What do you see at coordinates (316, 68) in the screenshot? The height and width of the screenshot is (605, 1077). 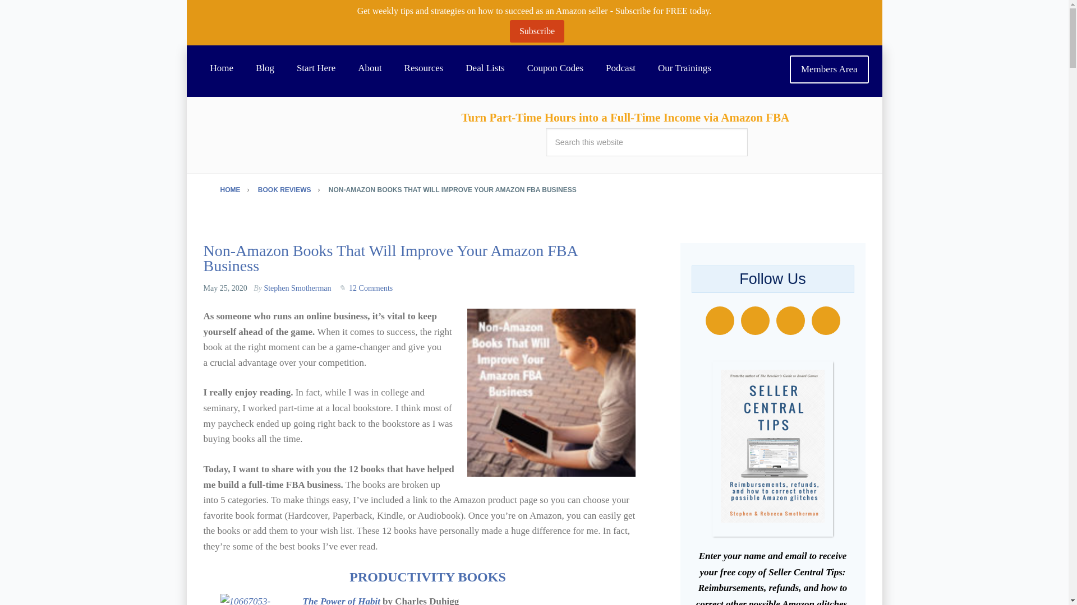 I see `Start Here` at bounding box center [316, 68].